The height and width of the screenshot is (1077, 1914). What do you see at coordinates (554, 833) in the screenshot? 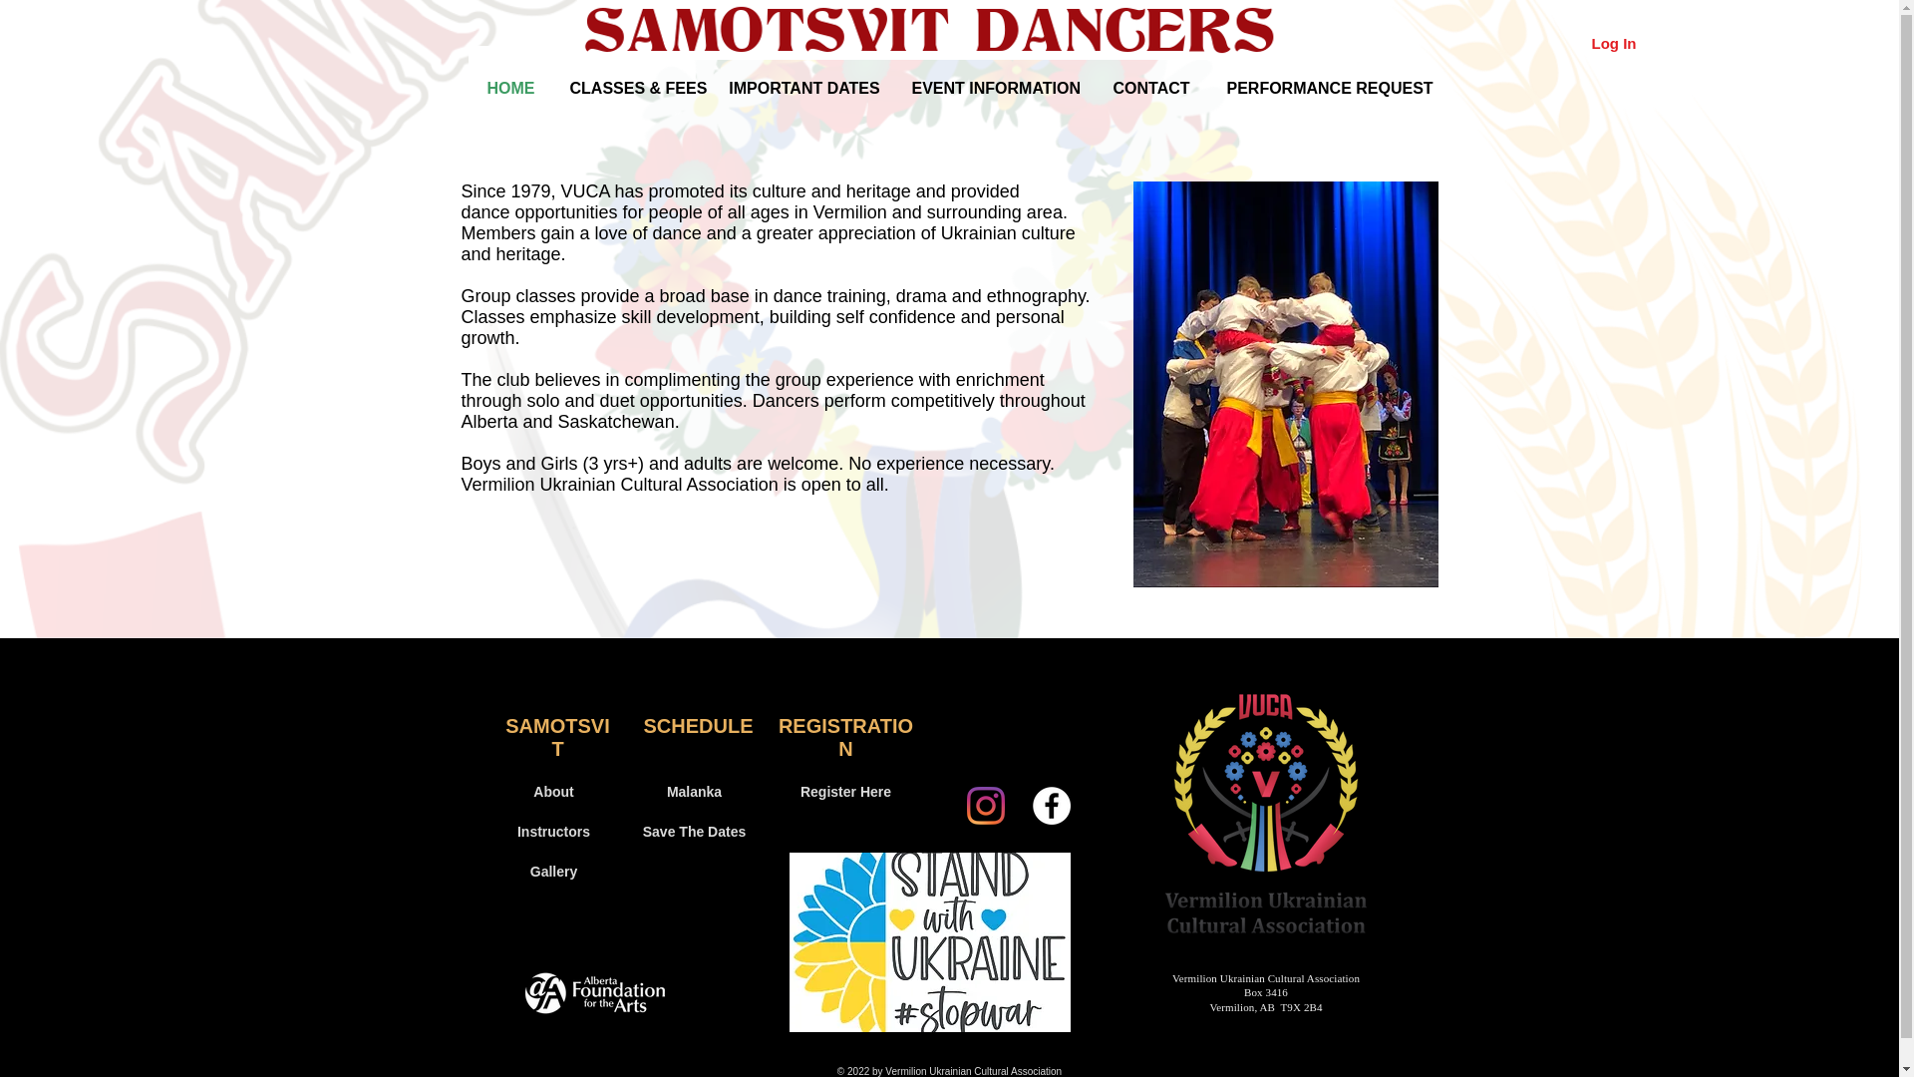
I see `Instructors` at bounding box center [554, 833].